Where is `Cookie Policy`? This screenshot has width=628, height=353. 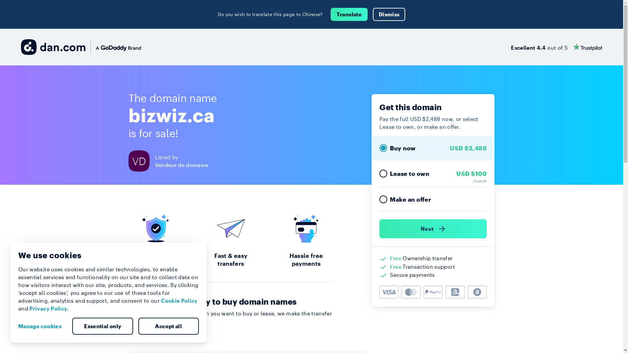 Cookie Policy is located at coordinates (179, 301).